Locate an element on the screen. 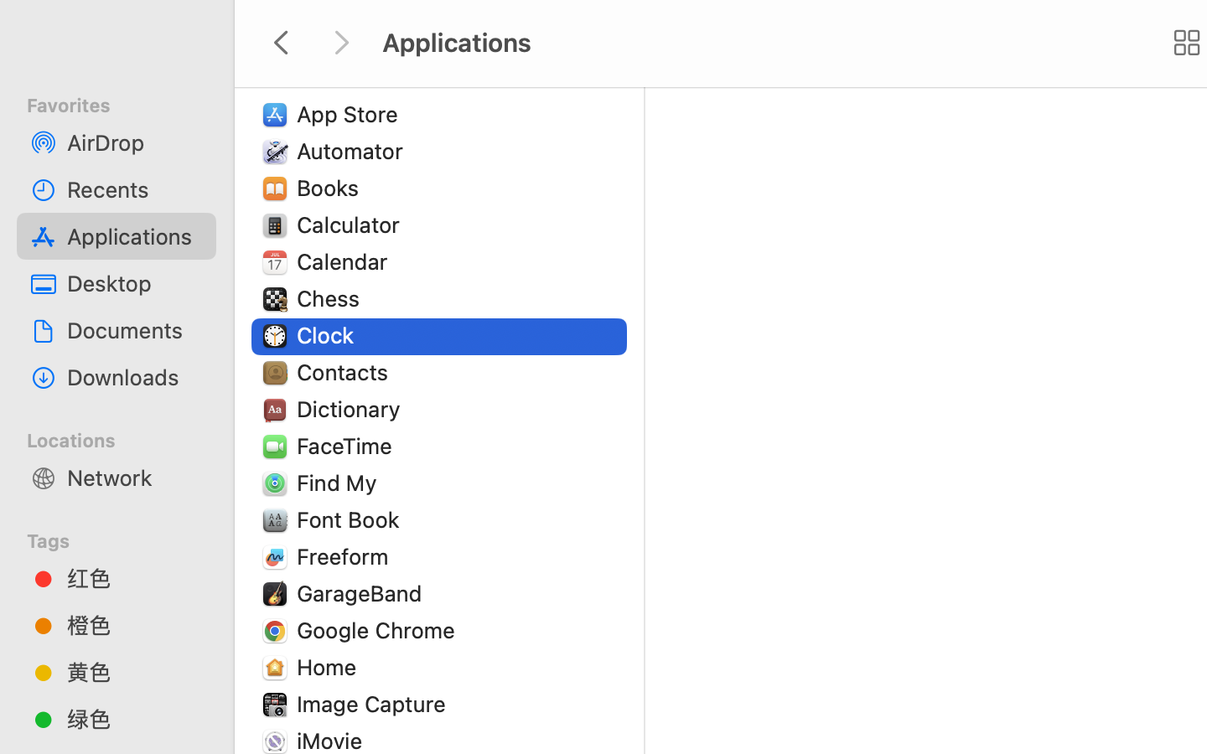 This screenshot has width=1207, height=754. Locations is located at coordinates (127, 438).